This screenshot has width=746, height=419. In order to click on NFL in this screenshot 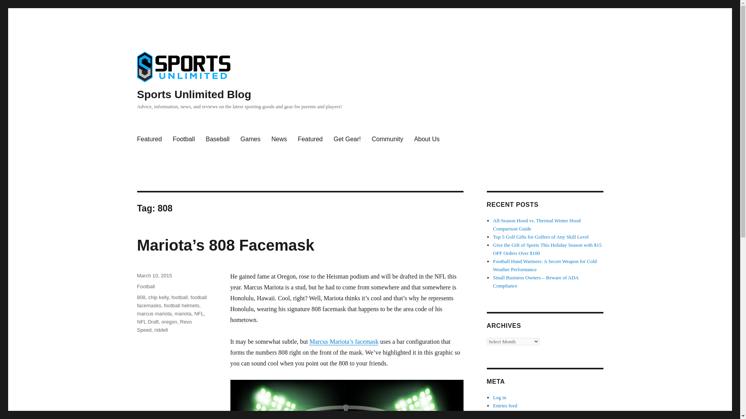, I will do `click(199, 313)`.